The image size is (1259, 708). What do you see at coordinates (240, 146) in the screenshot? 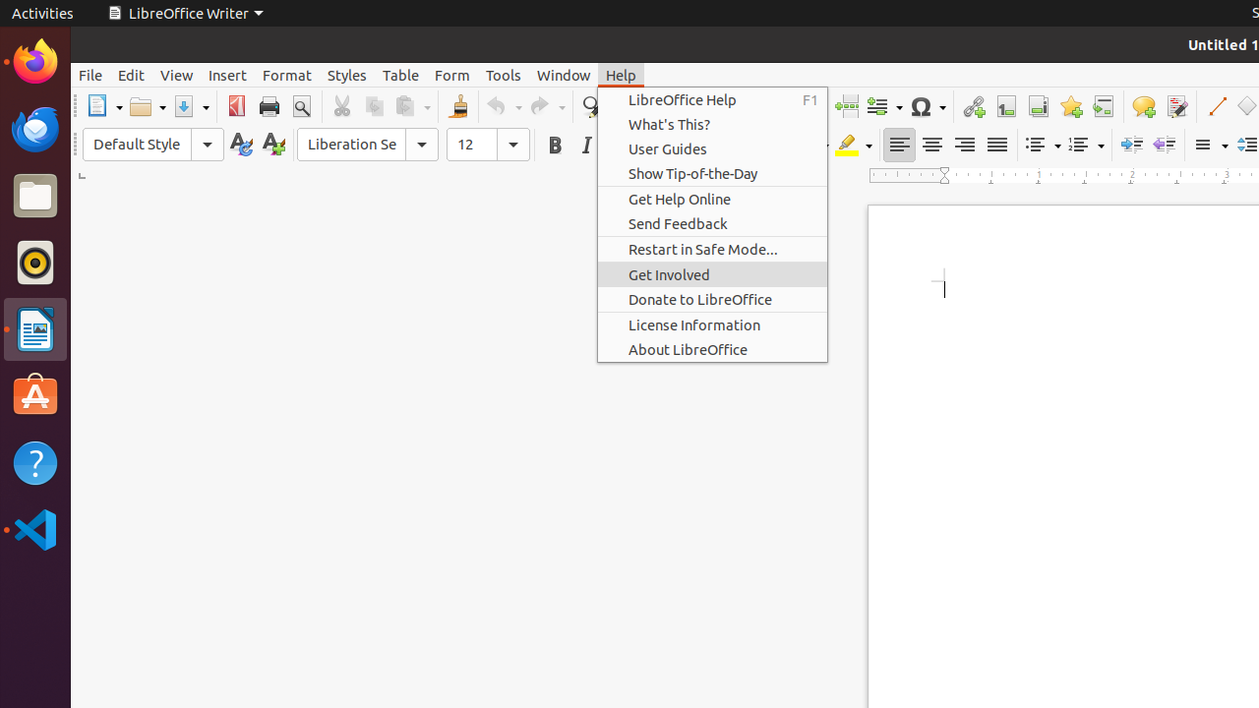
I see `Update` at bounding box center [240, 146].